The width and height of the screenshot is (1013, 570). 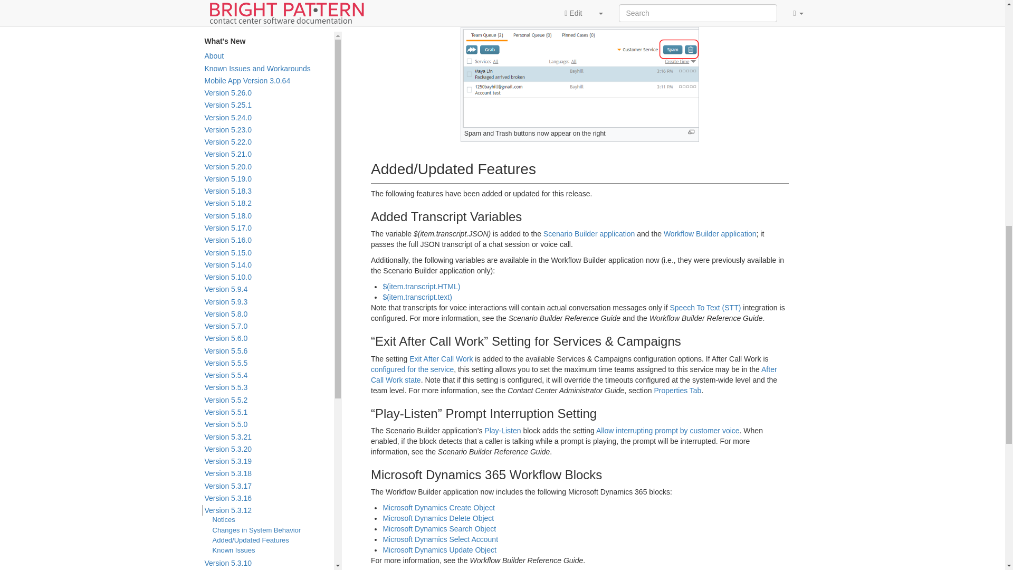 I want to click on Allow interrupting prompt by customer voice, so click(x=668, y=431).